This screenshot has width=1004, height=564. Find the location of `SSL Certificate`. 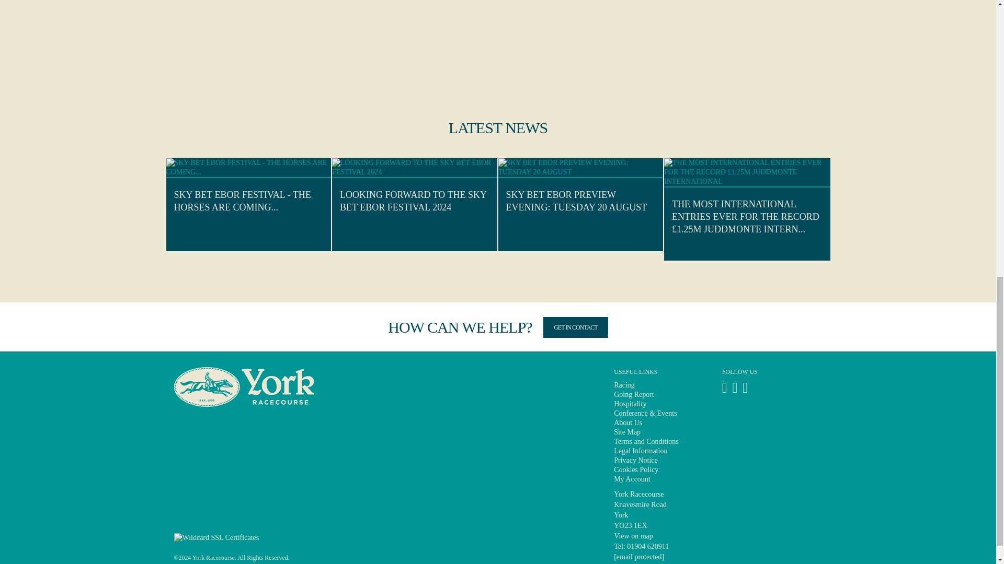

SSL Certificate is located at coordinates (216, 537).